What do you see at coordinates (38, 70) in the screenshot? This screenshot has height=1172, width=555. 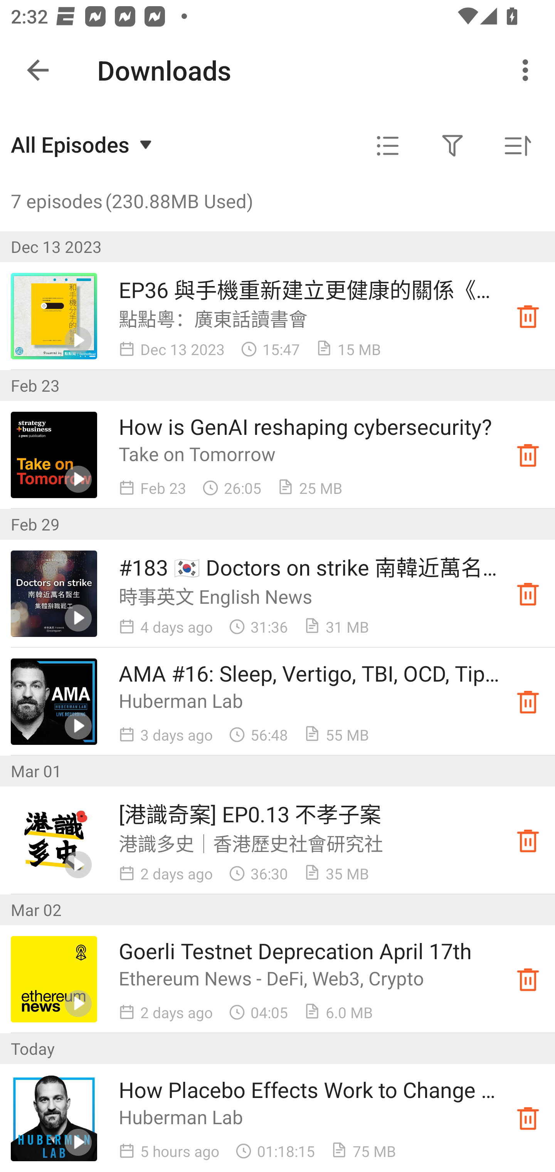 I see `Navigate up` at bounding box center [38, 70].